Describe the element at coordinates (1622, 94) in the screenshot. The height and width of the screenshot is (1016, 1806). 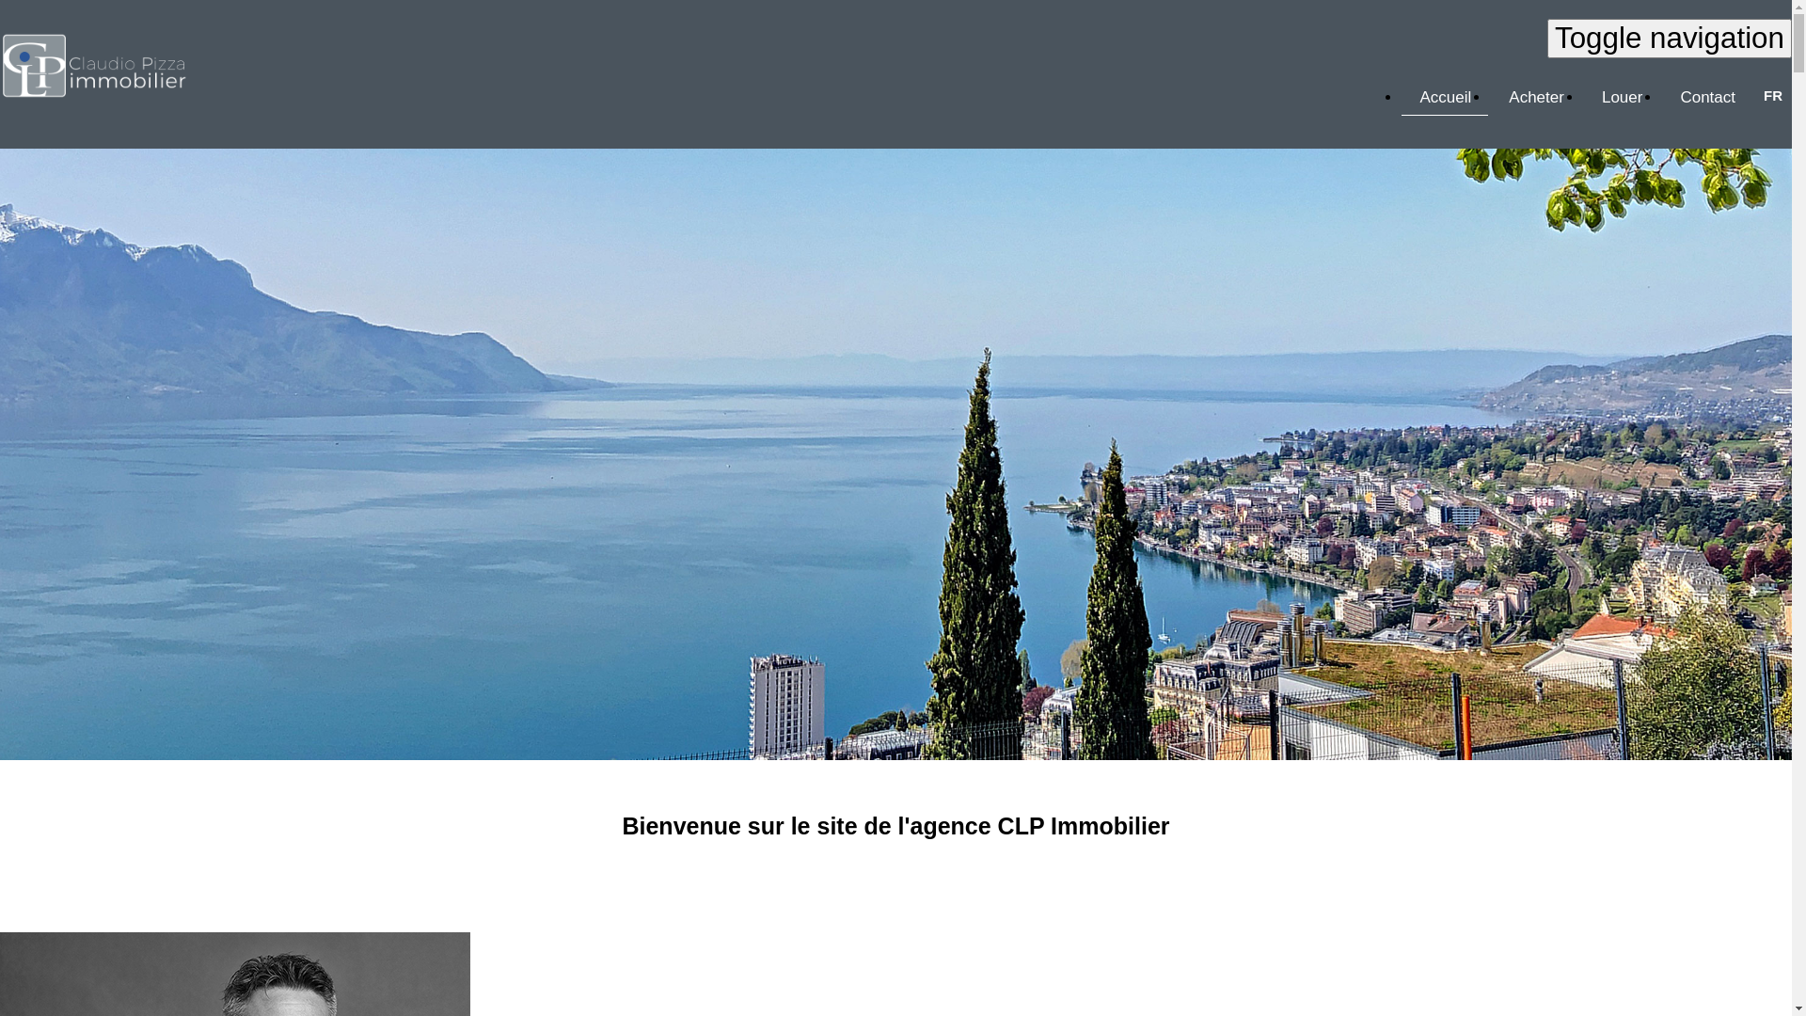
I see `Louer` at that location.